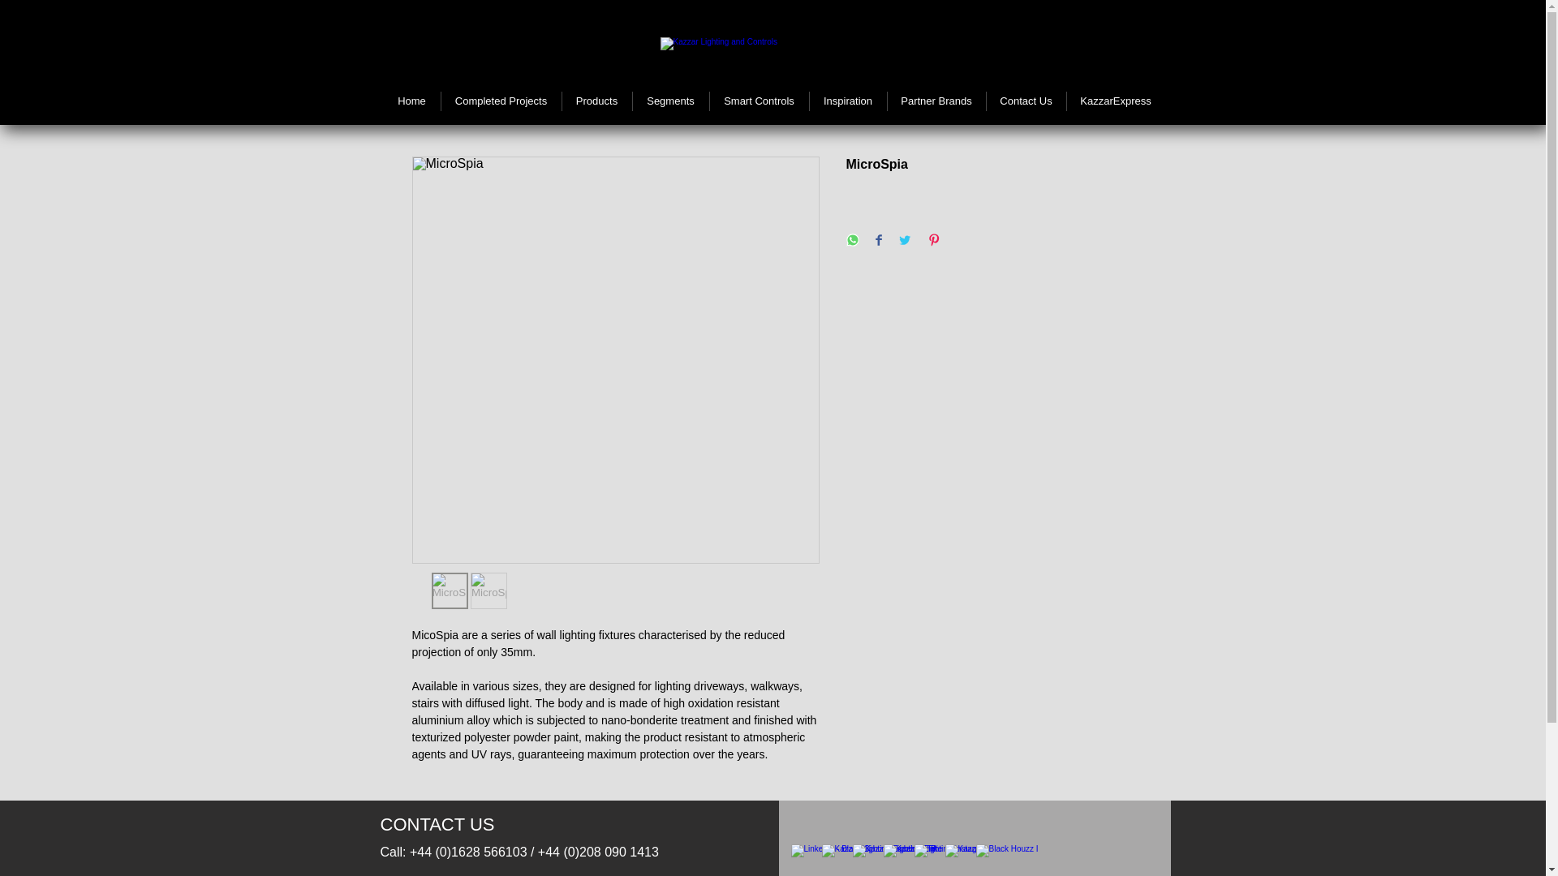 This screenshot has height=876, width=1558. What do you see at coordinates (501, 101) in the screenshot?
I see `Completed Projects` at bounding box center [501, 101].